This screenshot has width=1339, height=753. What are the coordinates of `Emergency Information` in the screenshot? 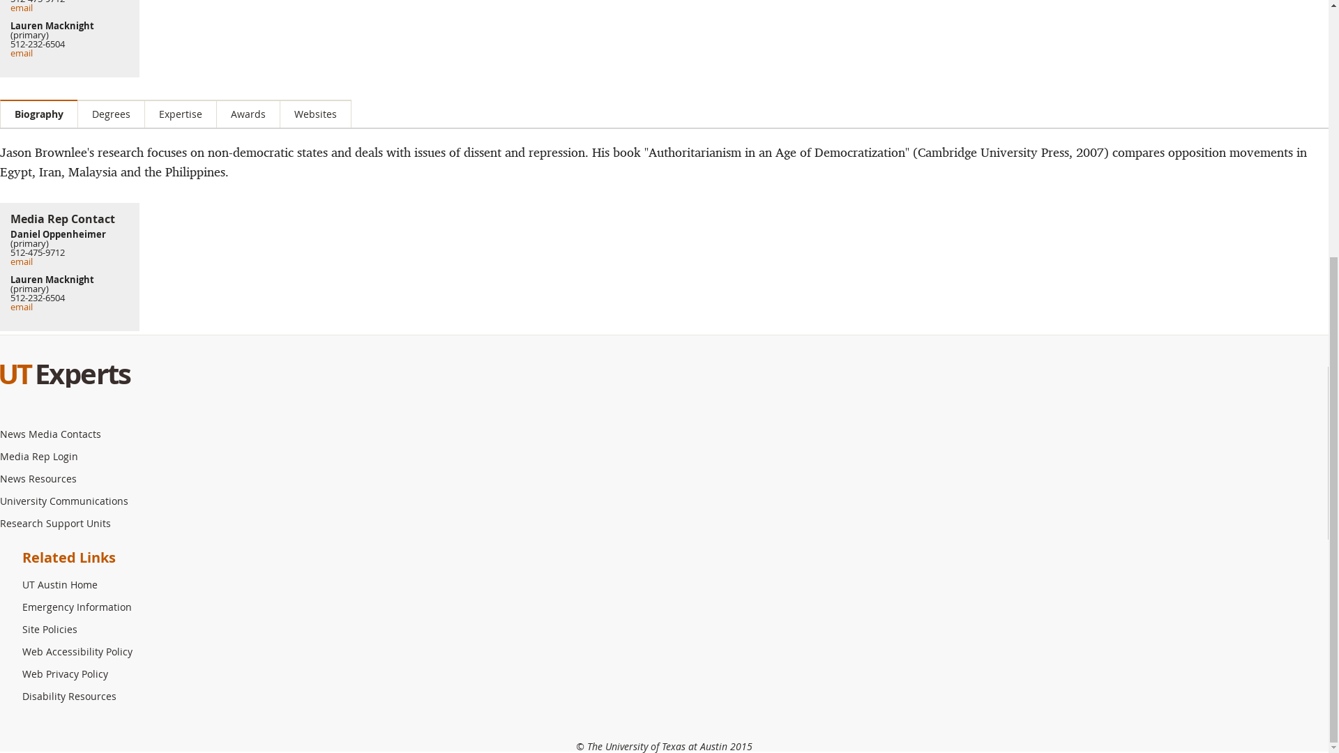 It's located at (81, 607).